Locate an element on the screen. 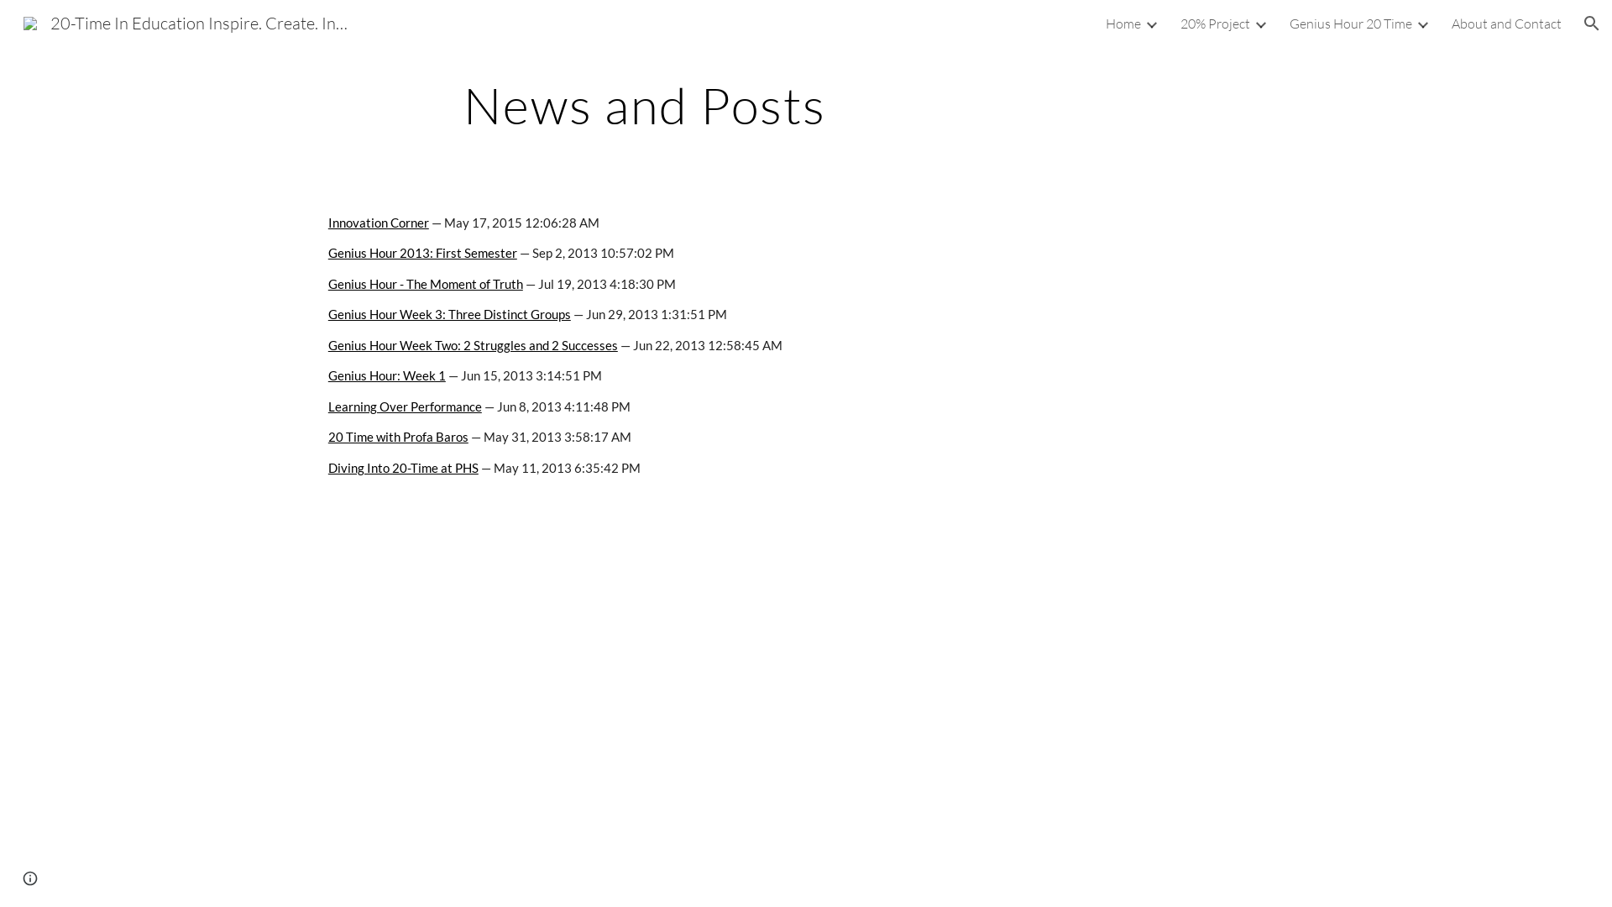 The height and width of the screenshot is (907, 1612). Genius Hour: Week 1 is located at coordinates (387, 376).